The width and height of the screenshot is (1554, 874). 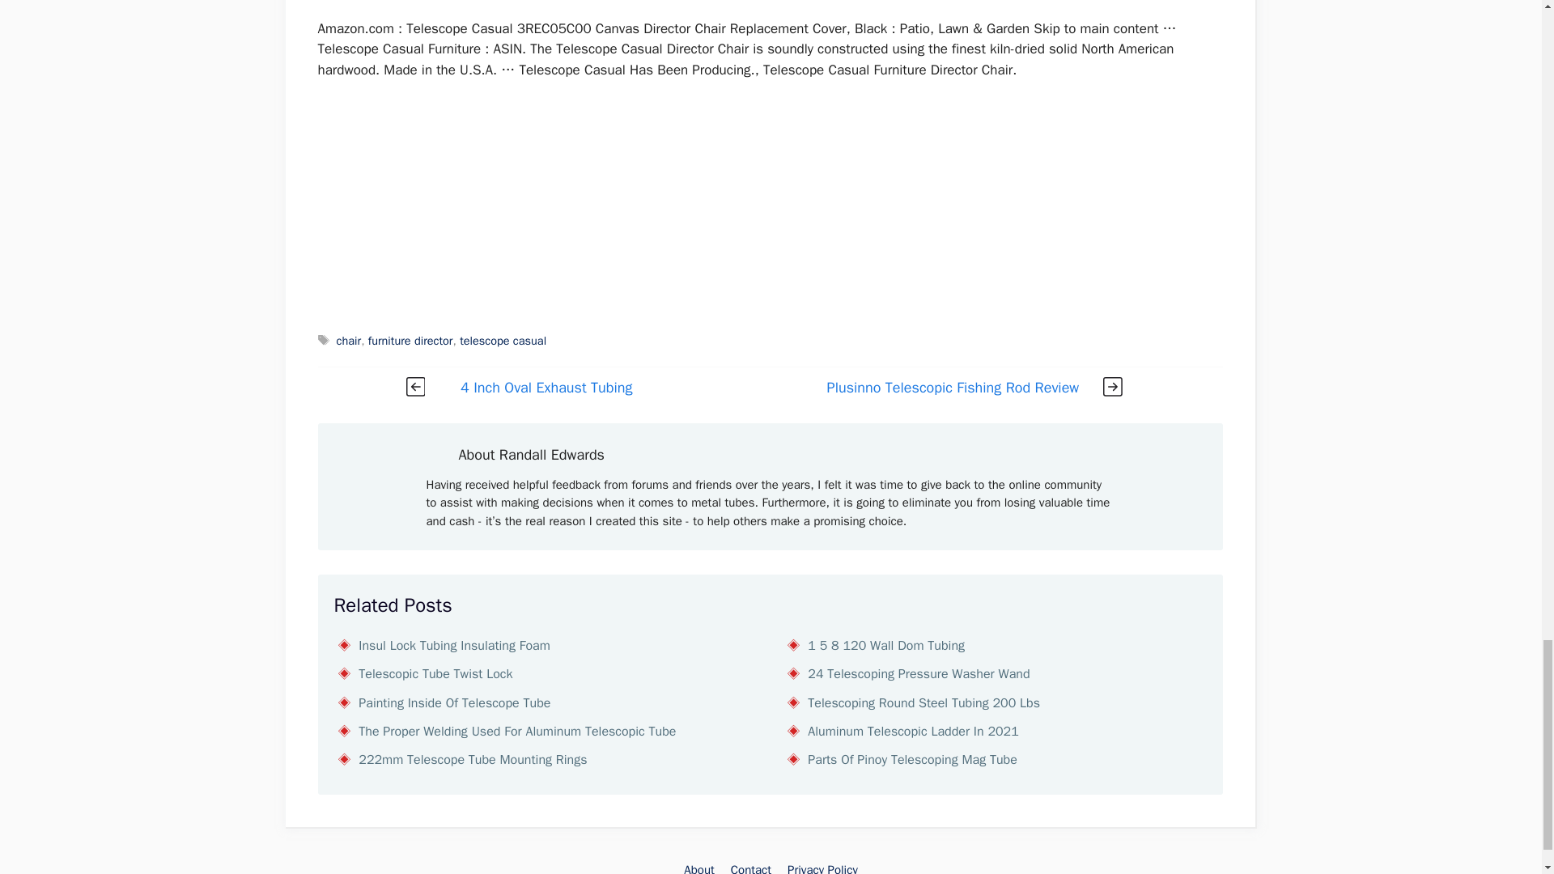 I want to click on Telescopic Tube Twist Lock, so click(x=435, y=673).